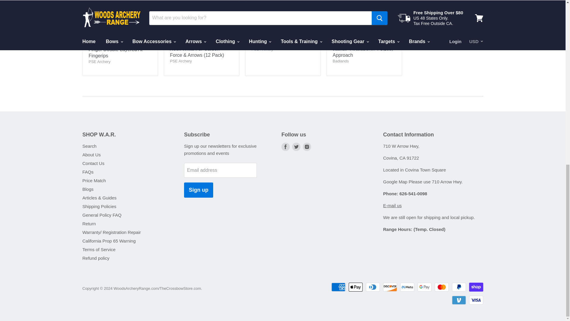 The width and height of the screenshot is (570, 321). I want to click on Twitter, so click(296, 147).